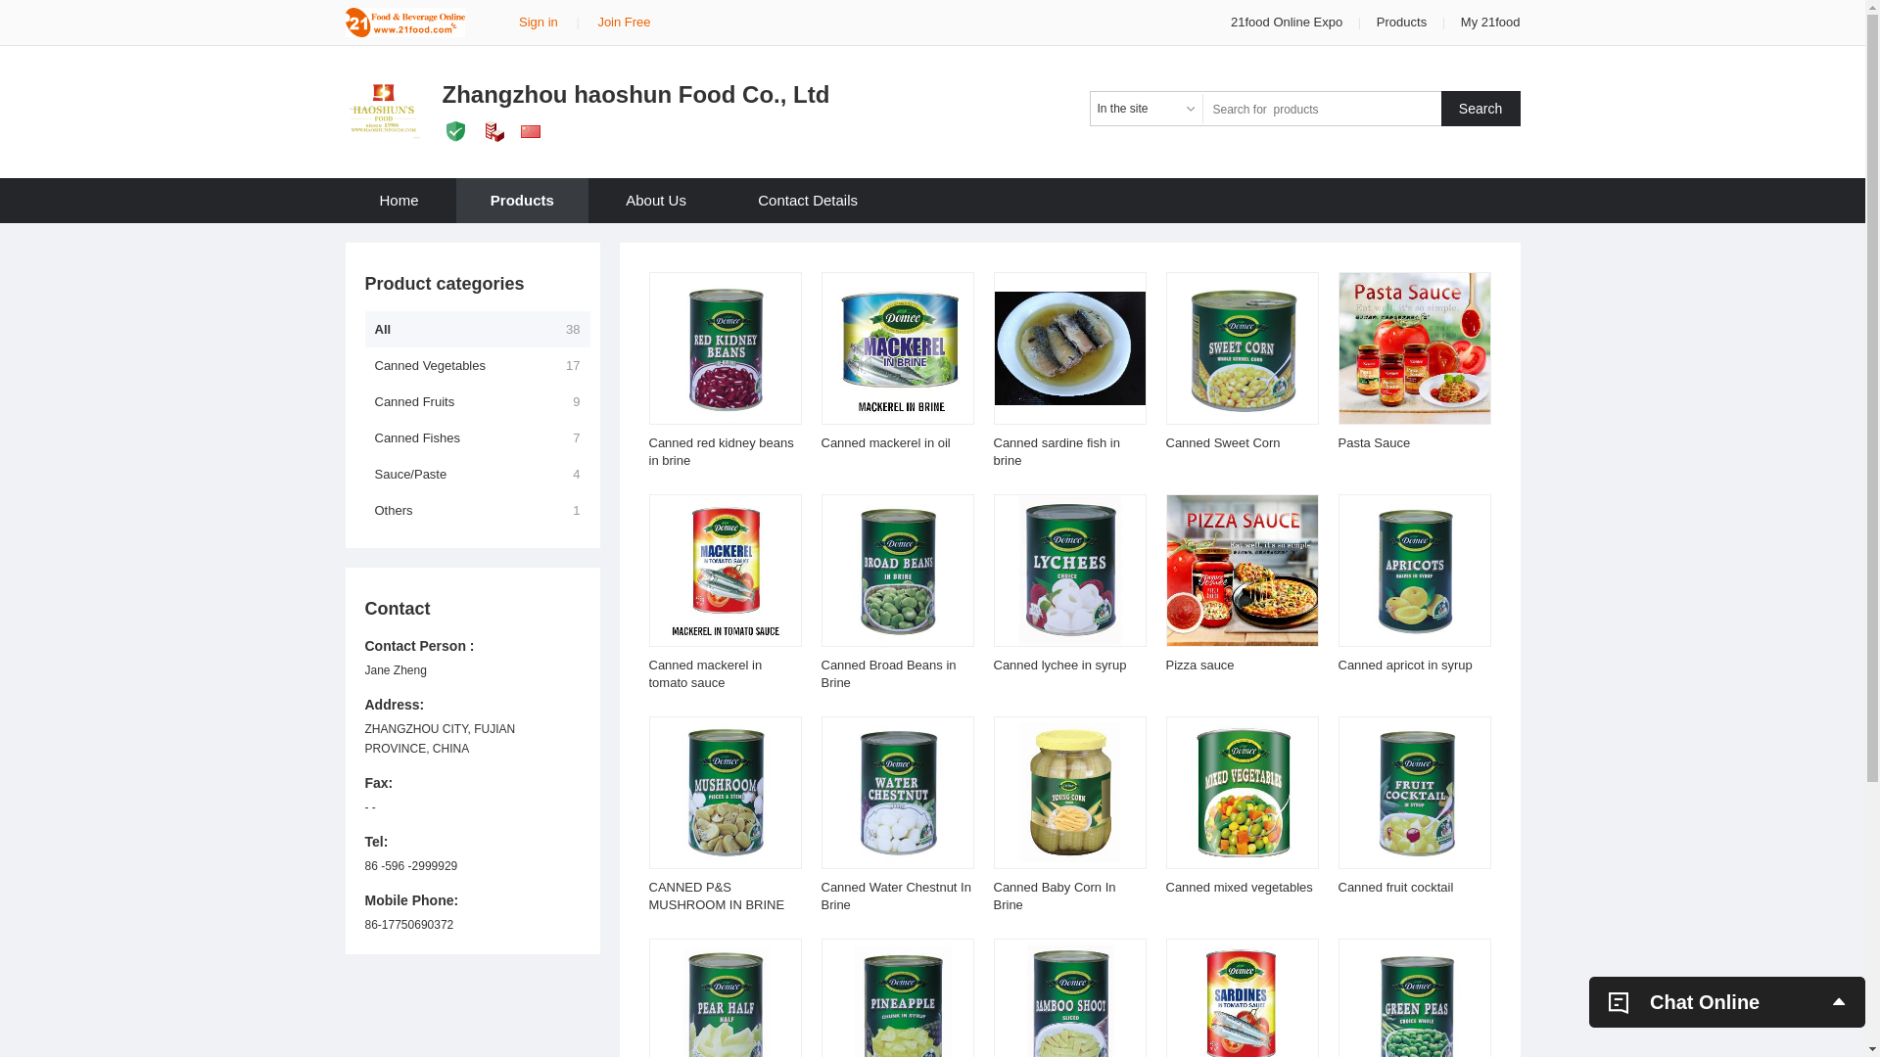 Image resolution: width=1880 pixels, height=1057 pixels. I want to click on Canned mackerel in tomato sauce, so click(705, 673).